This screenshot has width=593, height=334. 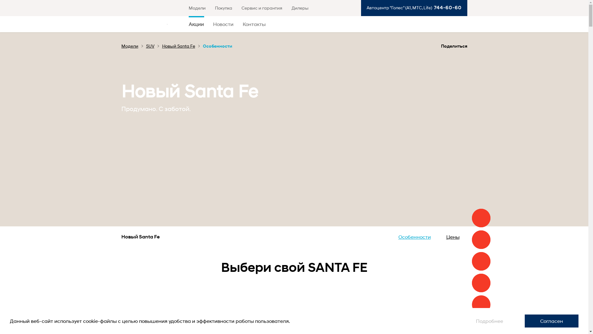 What do you see at coordinates (447, 7) in the screenshot?
I see `744-60-60` at bounding box center [447, 7].